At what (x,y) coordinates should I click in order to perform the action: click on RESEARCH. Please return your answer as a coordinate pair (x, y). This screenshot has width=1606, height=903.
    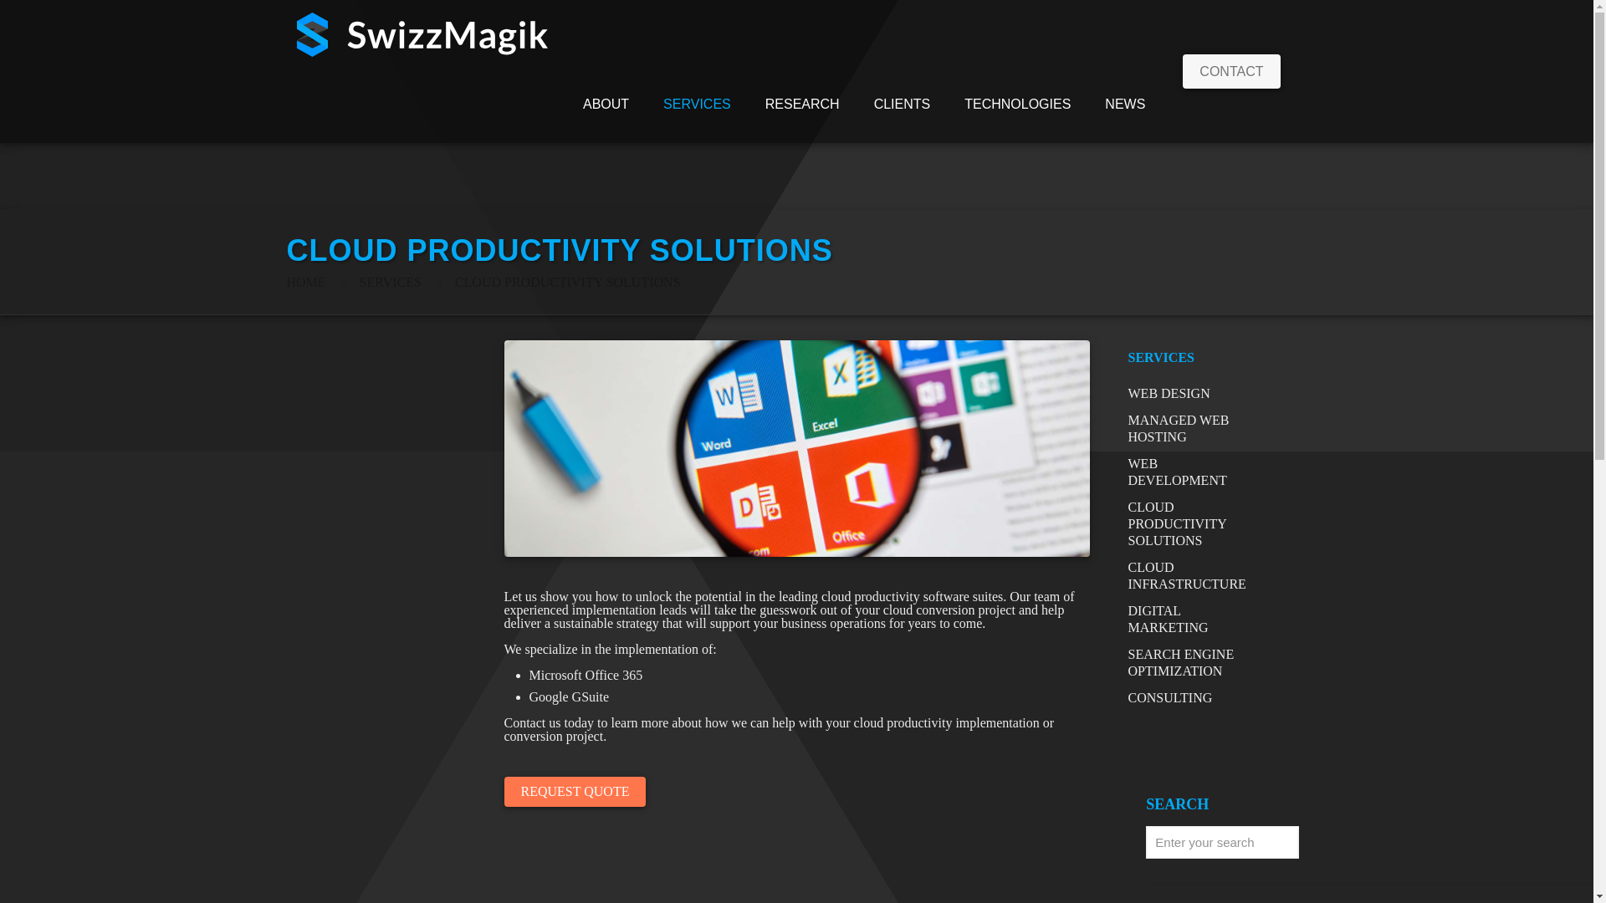
    Looking at the image, I should click on (803, 104).